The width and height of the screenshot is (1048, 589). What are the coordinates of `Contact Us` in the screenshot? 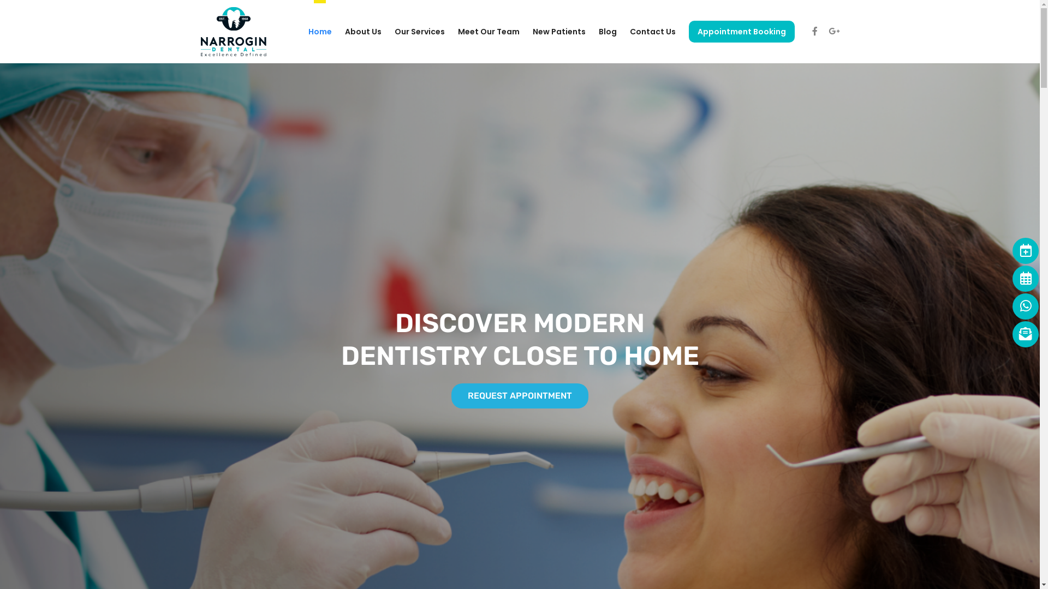 It's located at (653, 32).